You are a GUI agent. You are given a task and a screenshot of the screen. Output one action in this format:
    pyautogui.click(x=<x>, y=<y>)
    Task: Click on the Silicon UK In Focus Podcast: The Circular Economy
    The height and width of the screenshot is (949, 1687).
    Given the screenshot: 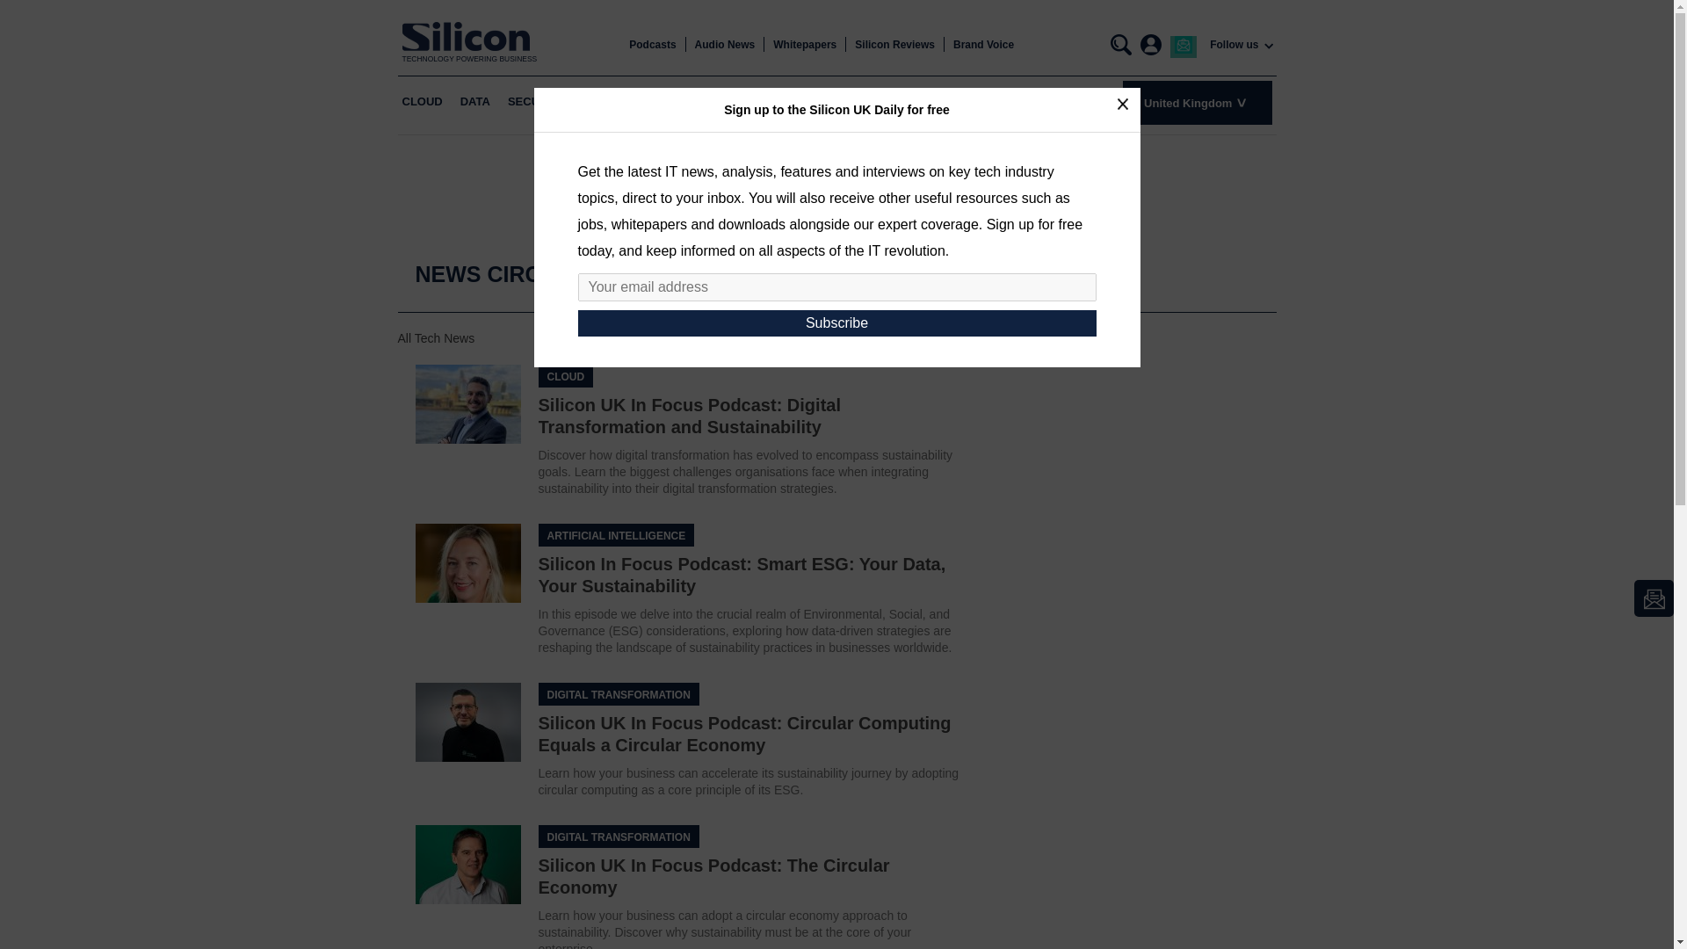 What is the action you would take?
    pyautogui.click(x=713, y=876)
    